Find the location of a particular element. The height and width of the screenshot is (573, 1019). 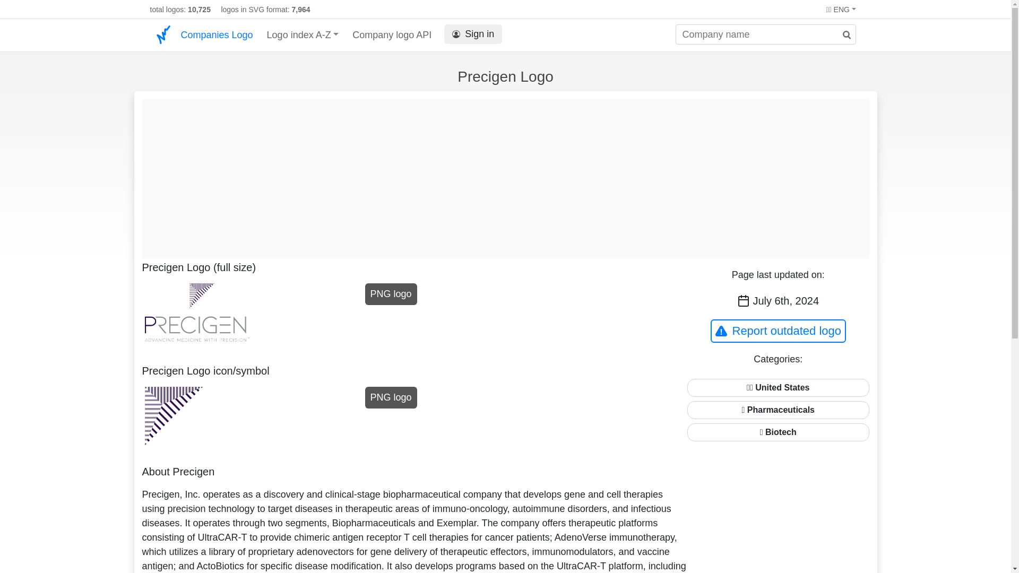

PNG logo is located at coordinates (391, 398).